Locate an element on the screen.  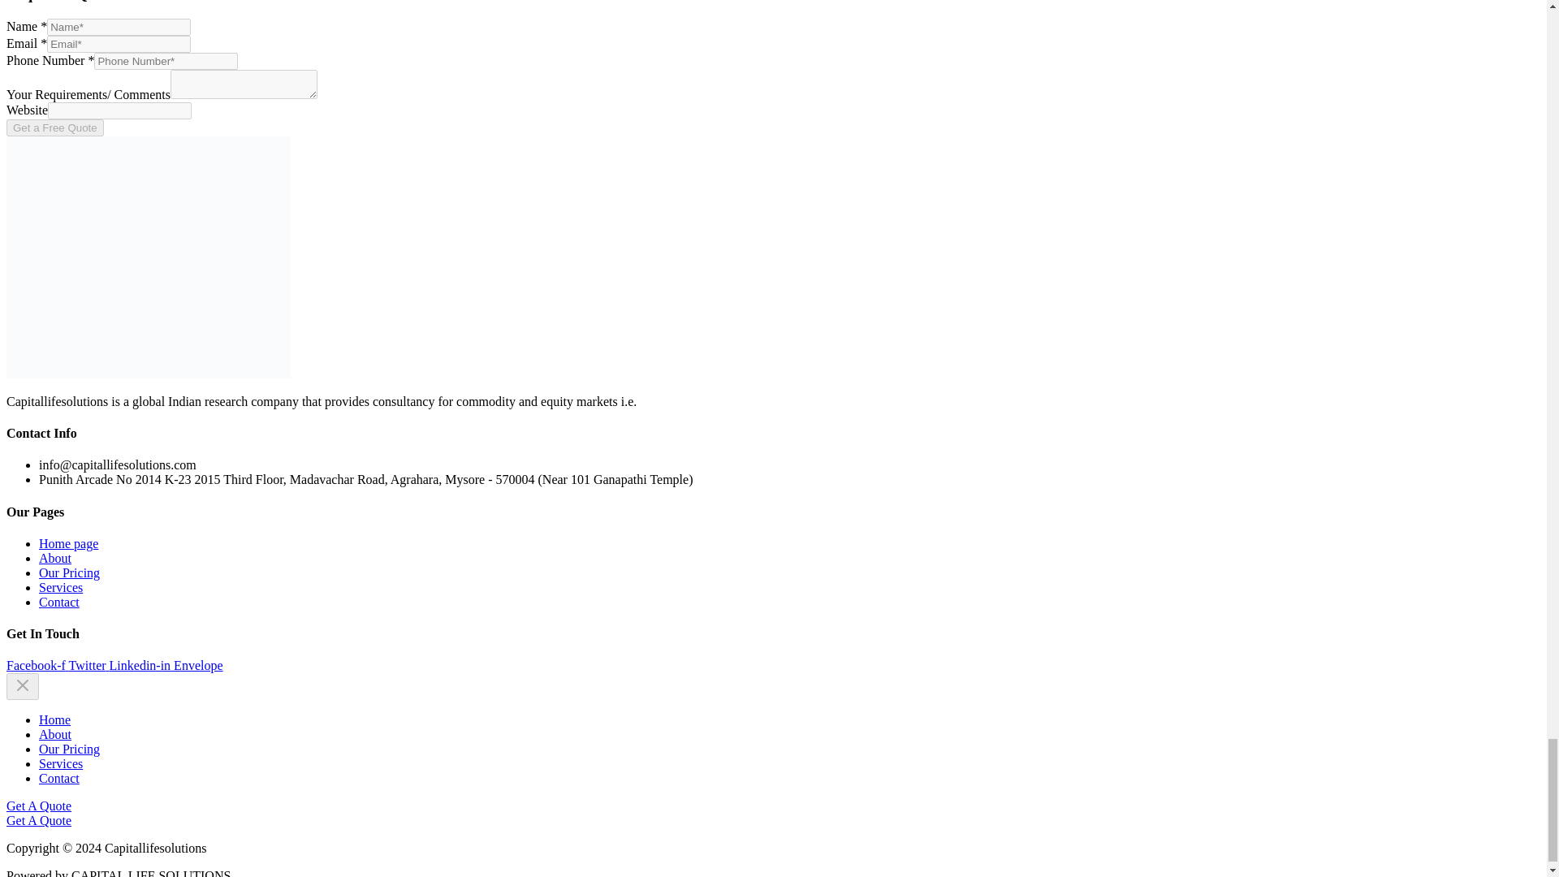
Get a Free Quote is located at coordinates (55, 127).